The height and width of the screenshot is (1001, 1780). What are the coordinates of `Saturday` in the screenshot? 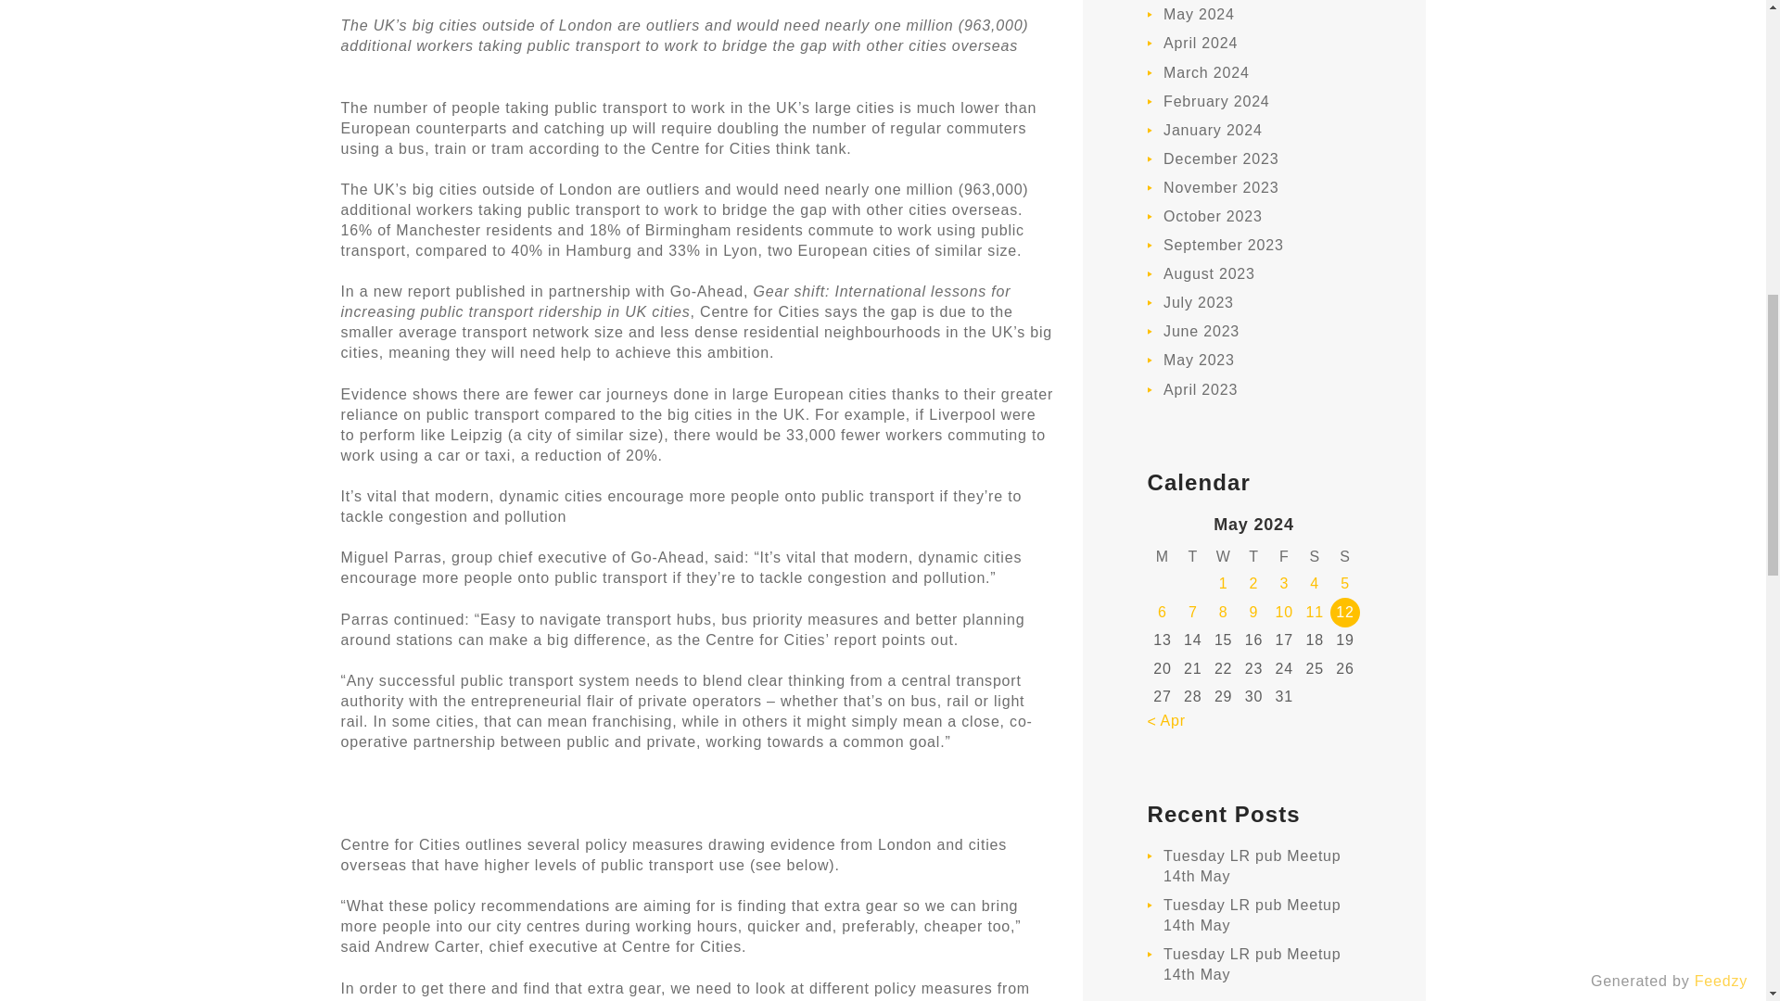 It's located at (1315, 556).